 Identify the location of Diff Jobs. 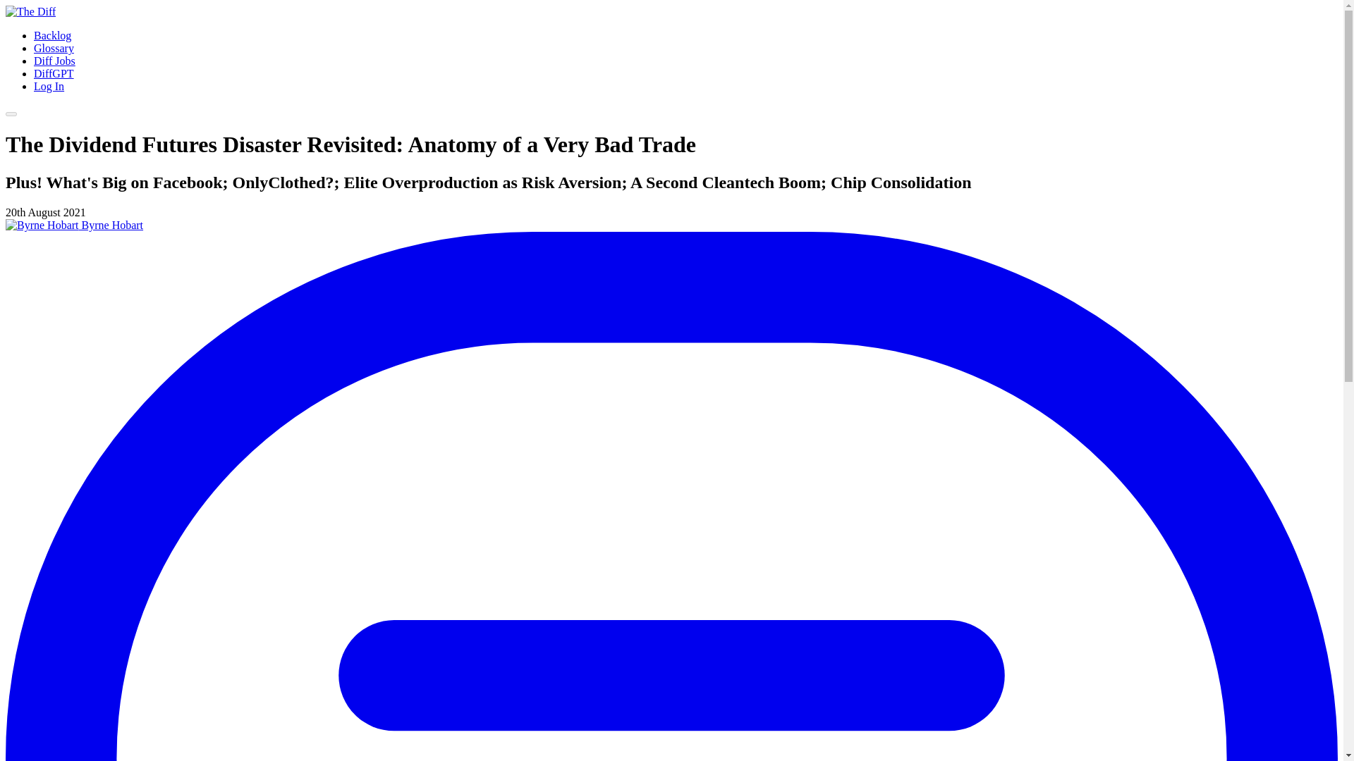
(55, 61).